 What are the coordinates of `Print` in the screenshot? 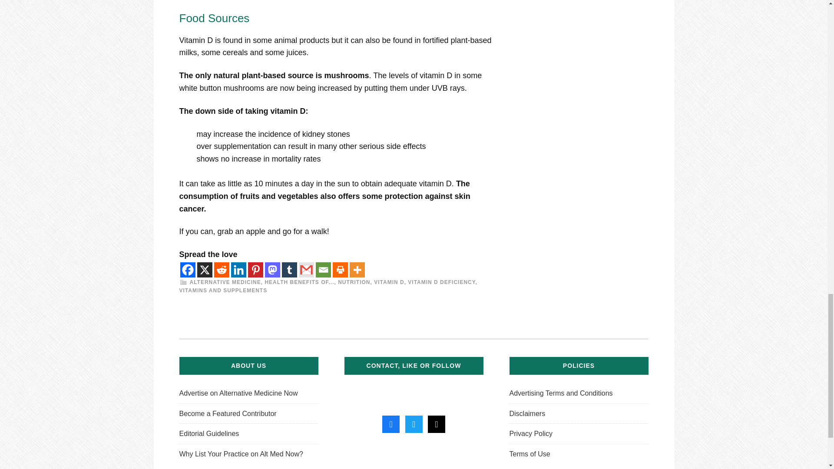 It's located at (340, 270).